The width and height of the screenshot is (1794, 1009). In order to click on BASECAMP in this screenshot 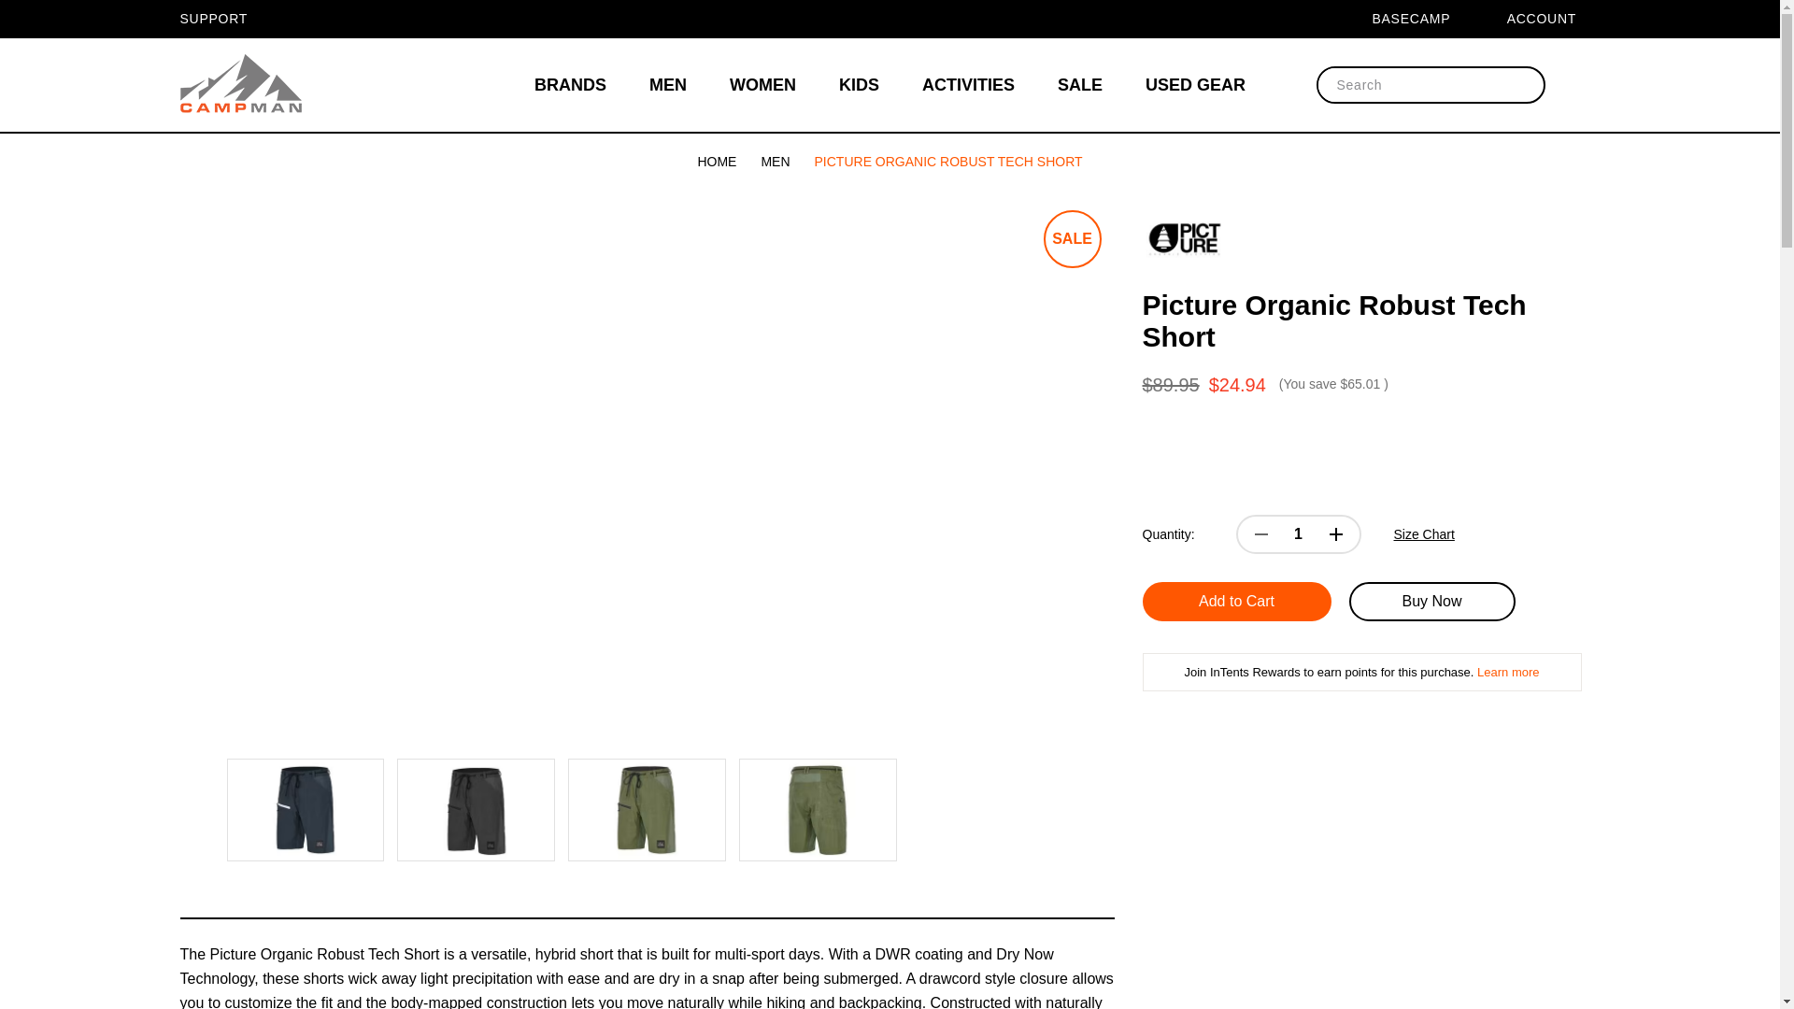, I will do `click(1422, 19)`.